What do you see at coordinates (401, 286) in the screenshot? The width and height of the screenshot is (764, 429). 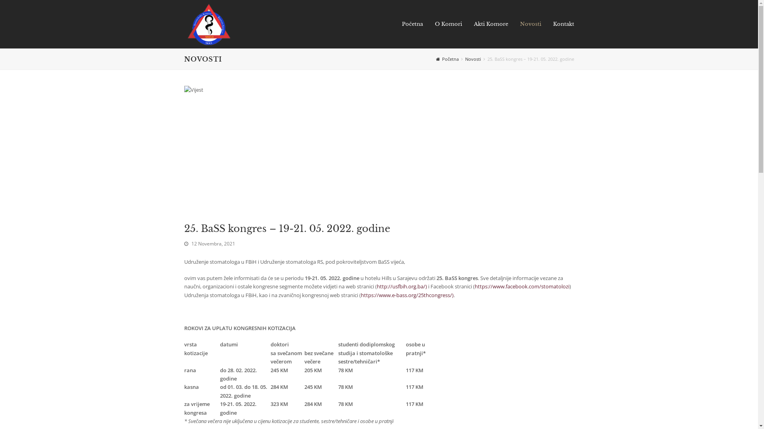 I see `http://usfbih.org.ba/)` at bounding box center [401, 286].